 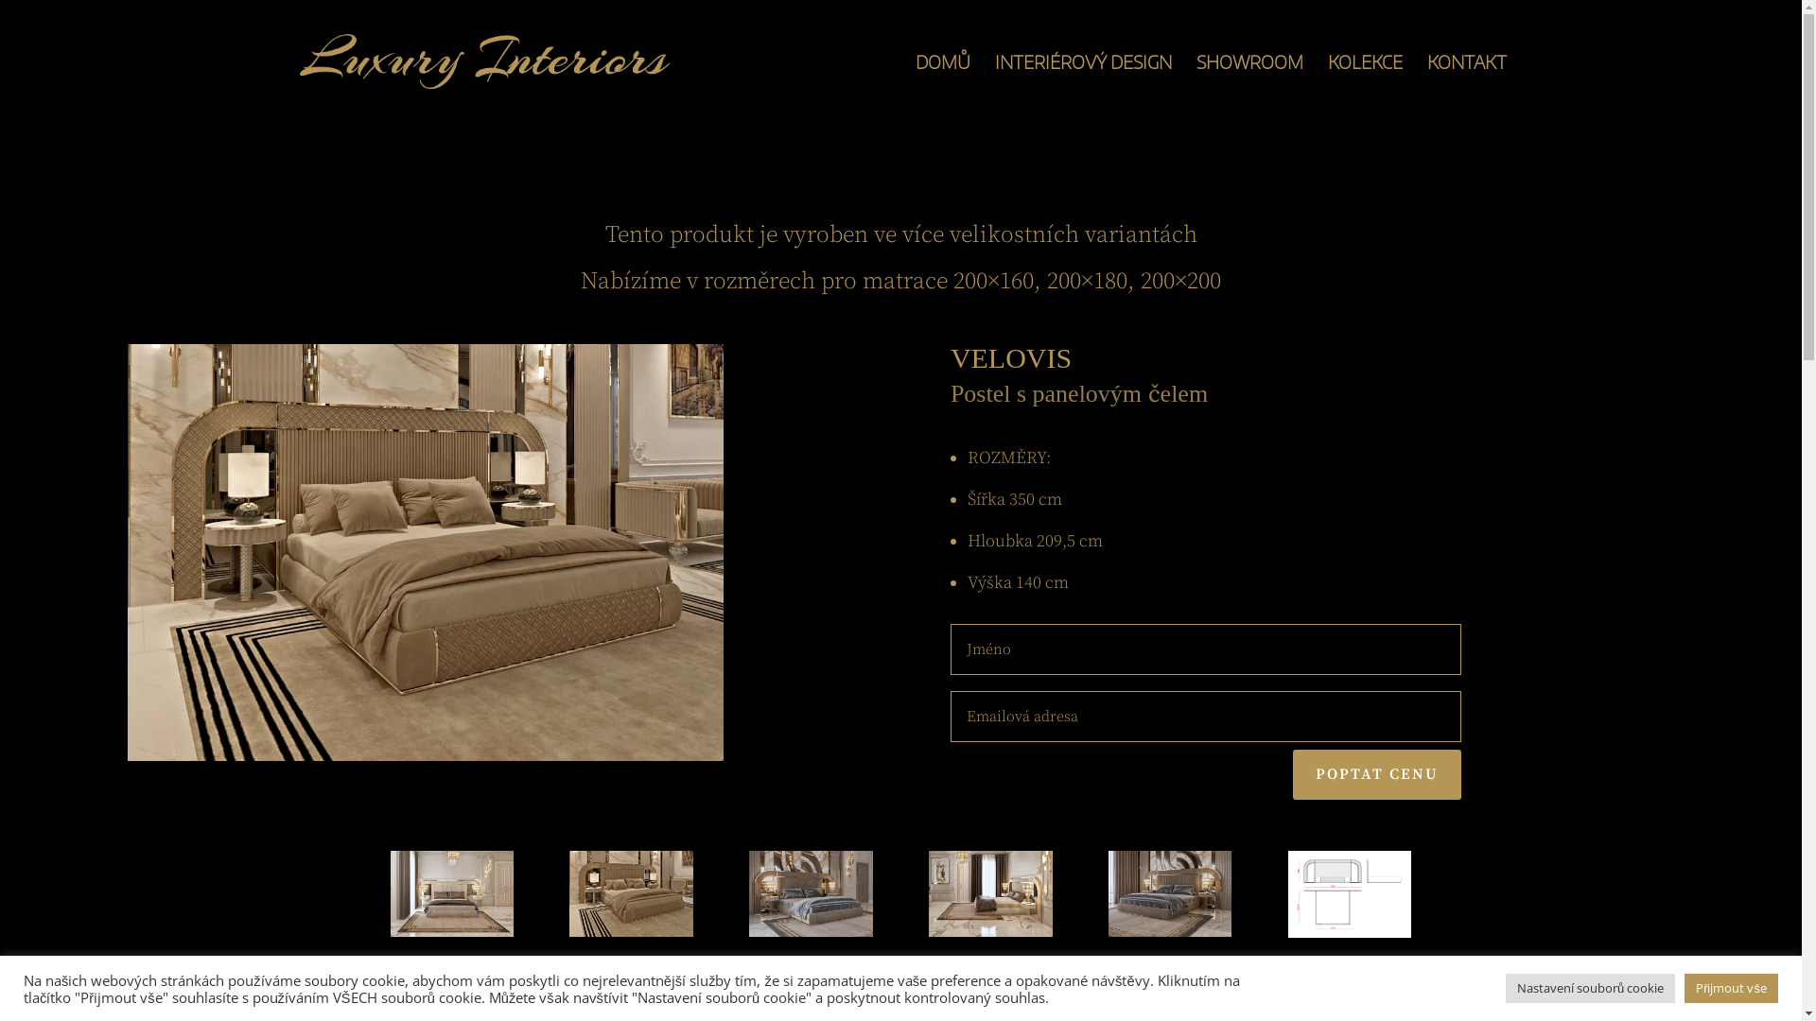 What do you see at coordinates (1366, 89) in the screenshot?
I see `KOLEKCE` at bounding box center [1366, 89].